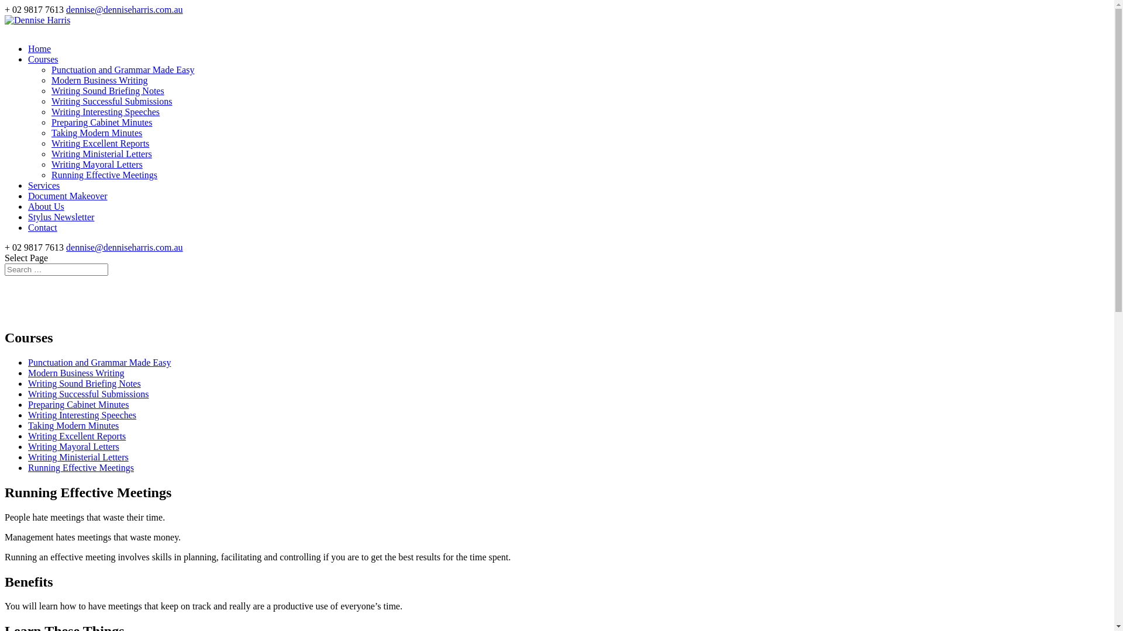  What do you see at coordinates (97, 165) in the screenshot?
I see `Writing Mayoral Letters` at bounding box center [97, 165].